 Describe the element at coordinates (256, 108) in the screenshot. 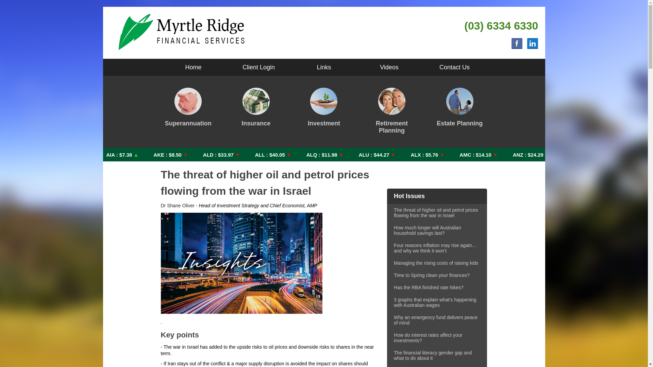

I see `Insurance` at that location.